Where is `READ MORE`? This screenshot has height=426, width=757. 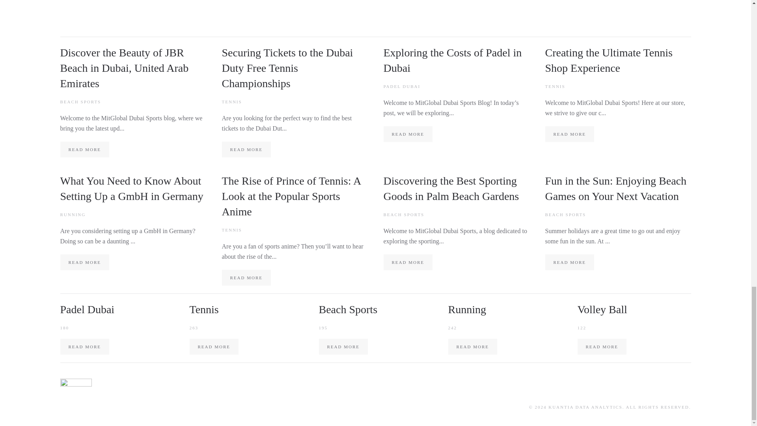 READ MORE is located at coordinates (84, 262).